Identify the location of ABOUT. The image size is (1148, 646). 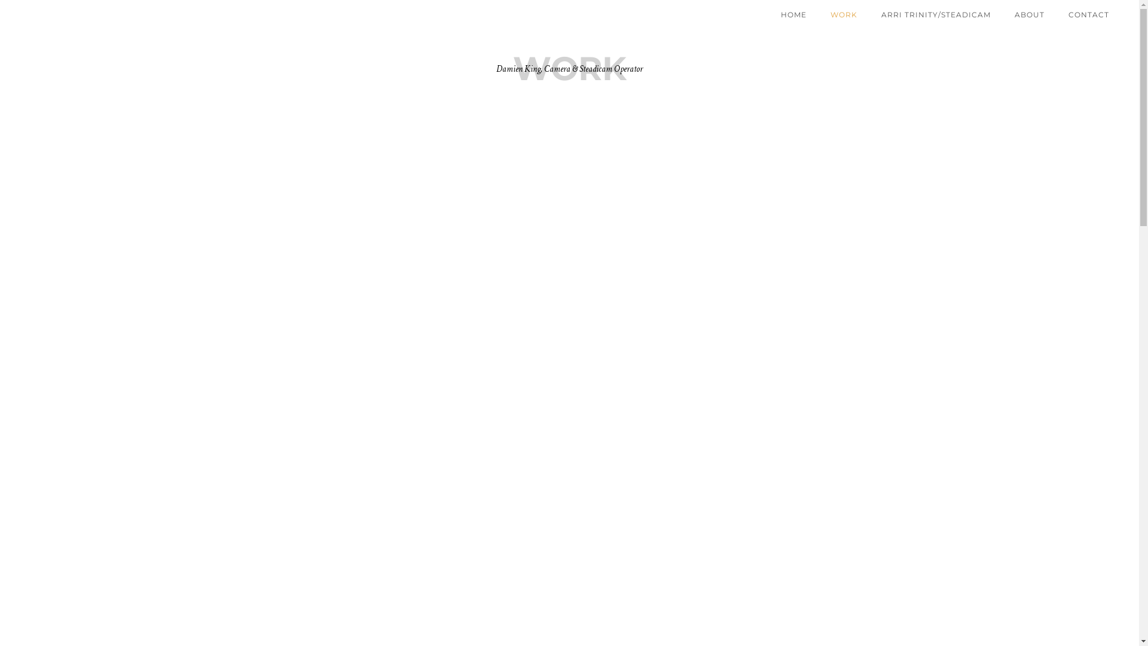
(1030, 14).